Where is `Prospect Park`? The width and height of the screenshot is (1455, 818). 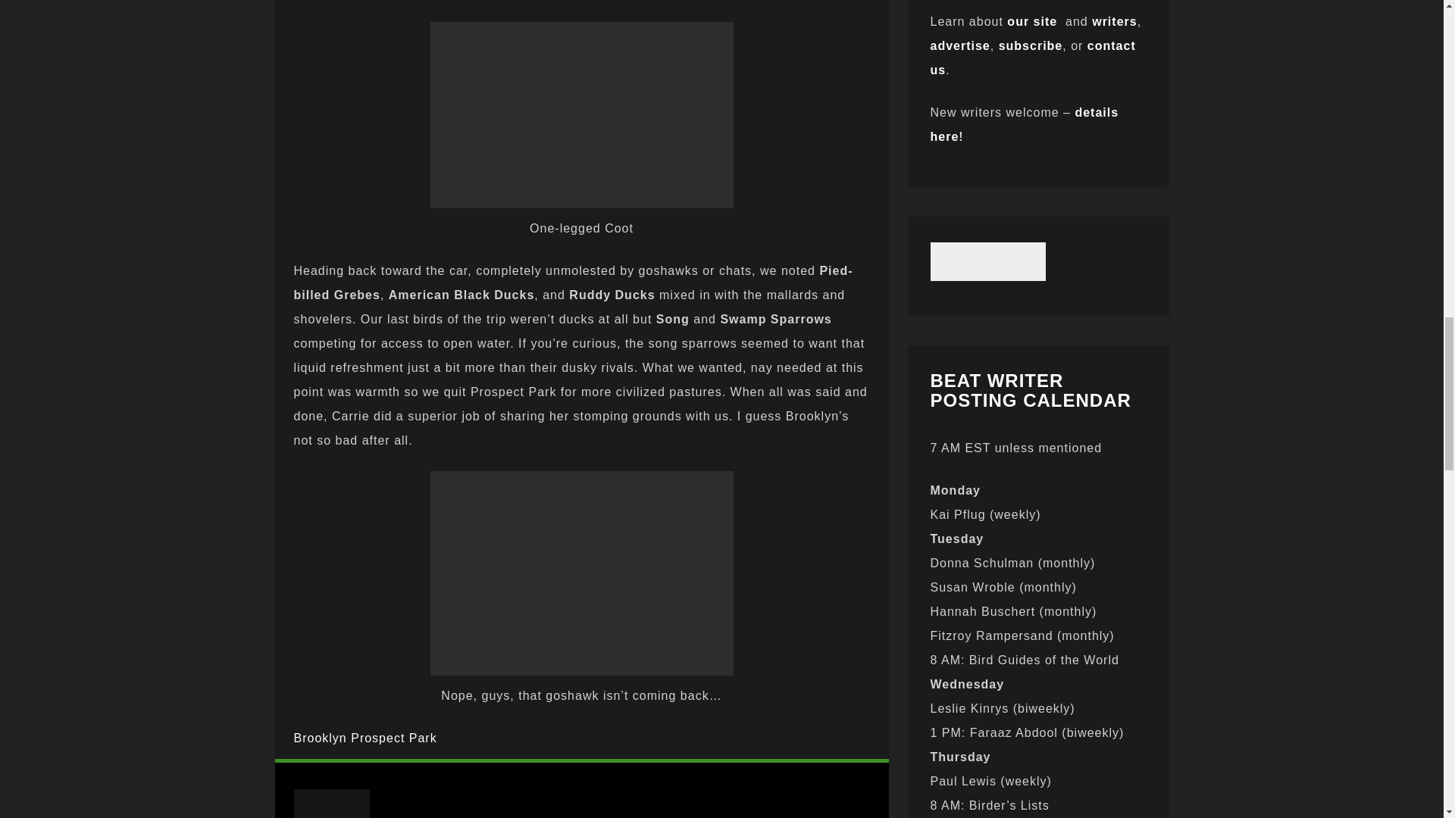 Prospect Park is located at coordinates (393, 738).